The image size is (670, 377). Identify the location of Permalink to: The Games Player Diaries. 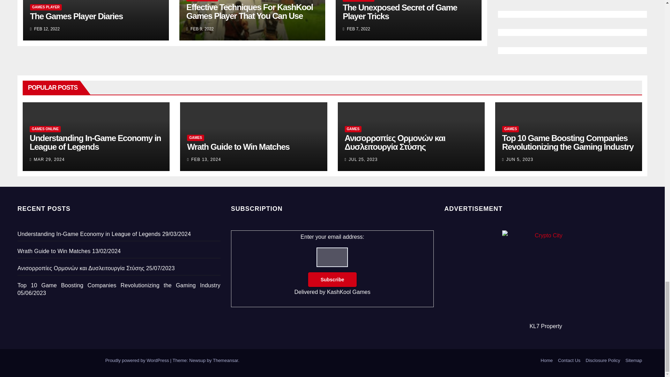
(76, 16).